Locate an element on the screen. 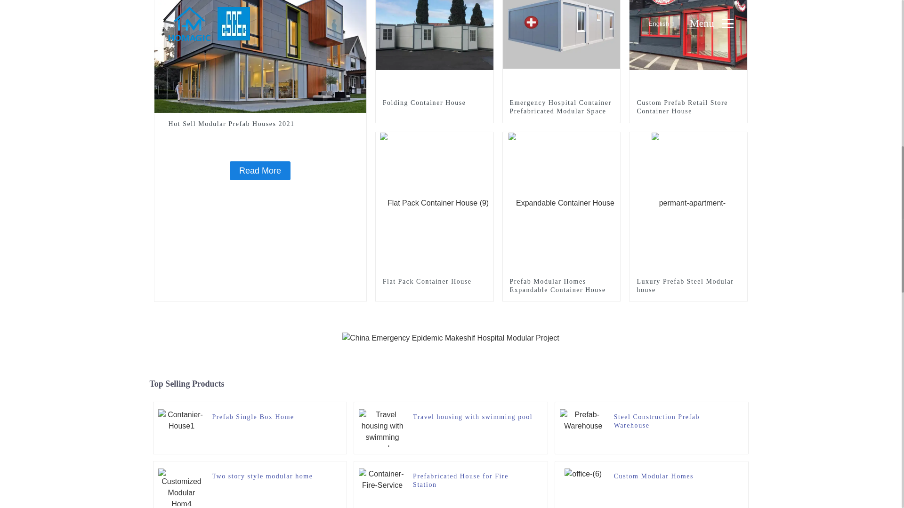 The height and width of the screenshot is (508, 904). Emergency Hospital Container Prefabricated Modular Space is located at coordinates (561, 107).